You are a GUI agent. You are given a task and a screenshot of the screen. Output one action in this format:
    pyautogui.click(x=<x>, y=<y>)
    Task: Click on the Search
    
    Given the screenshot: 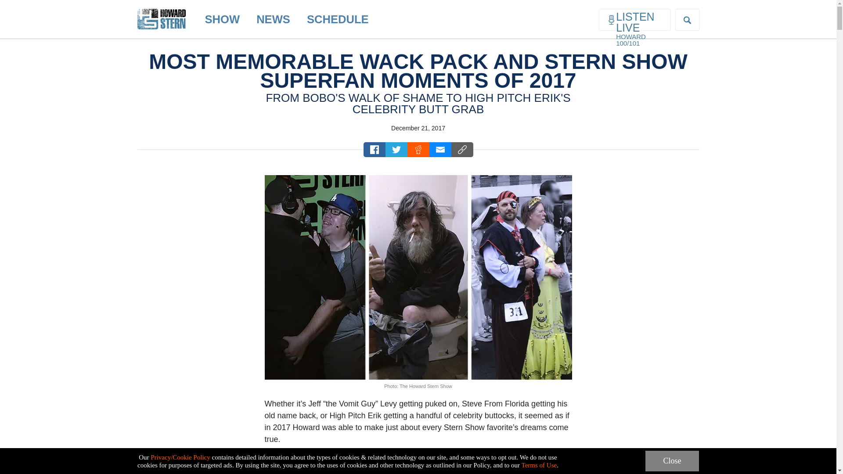 What is the action you would take?
    pyautogui.click(x=14, y=5)
    